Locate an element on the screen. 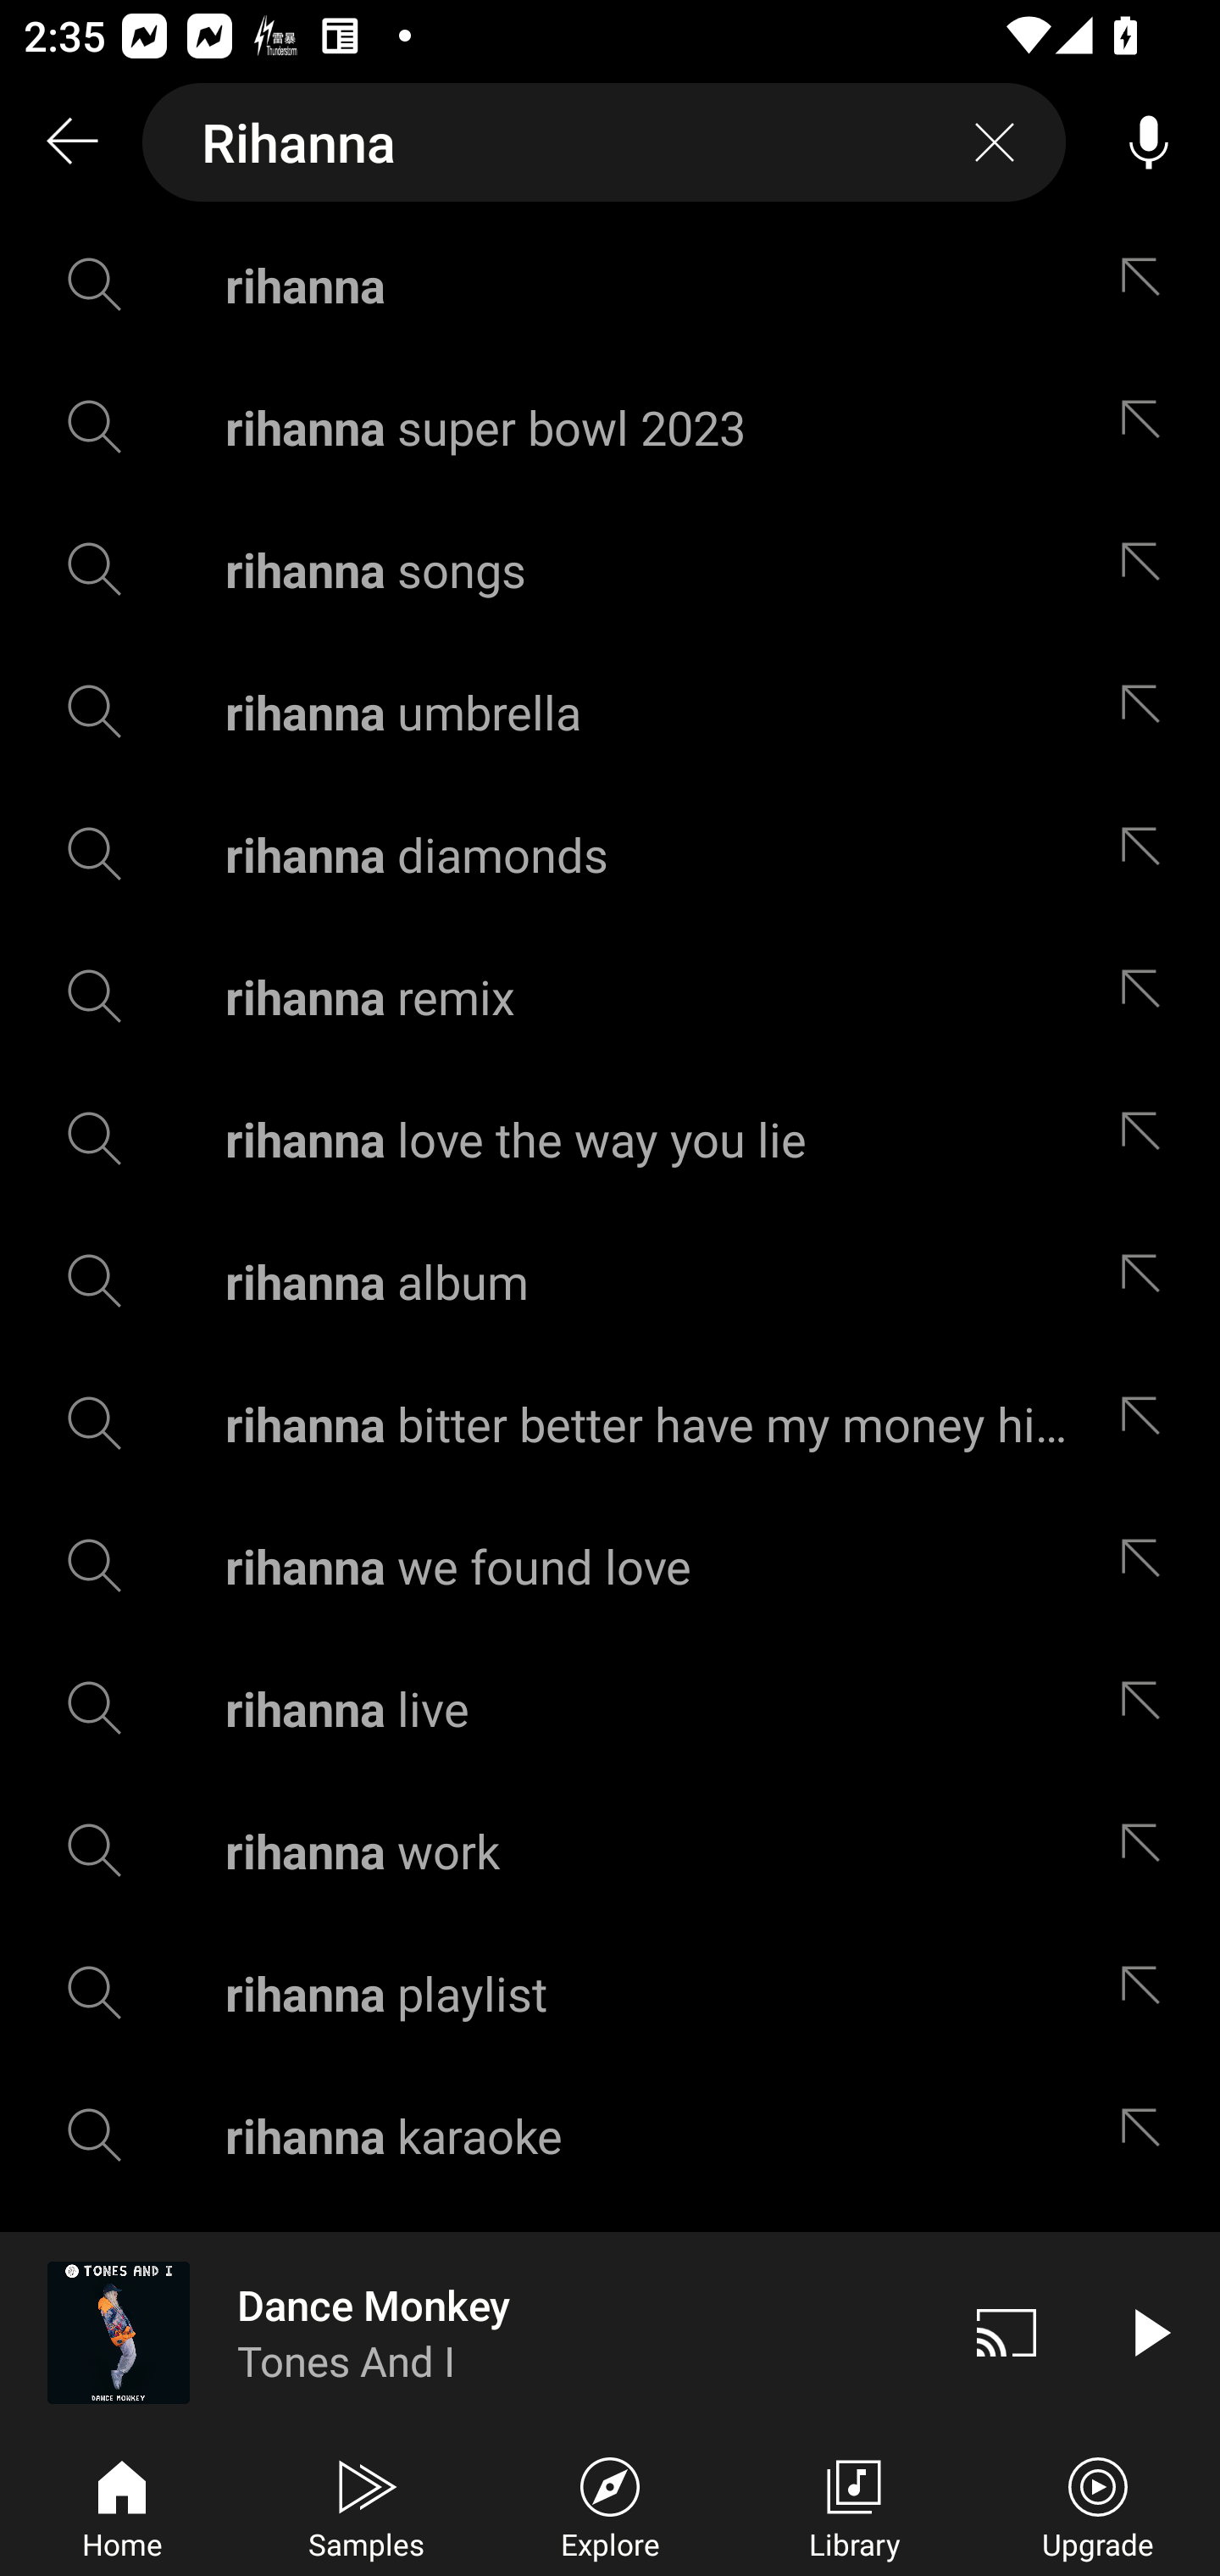 The width and height of the screenshot is (1220, 2576). Search back is located at coordinates (71, 142).